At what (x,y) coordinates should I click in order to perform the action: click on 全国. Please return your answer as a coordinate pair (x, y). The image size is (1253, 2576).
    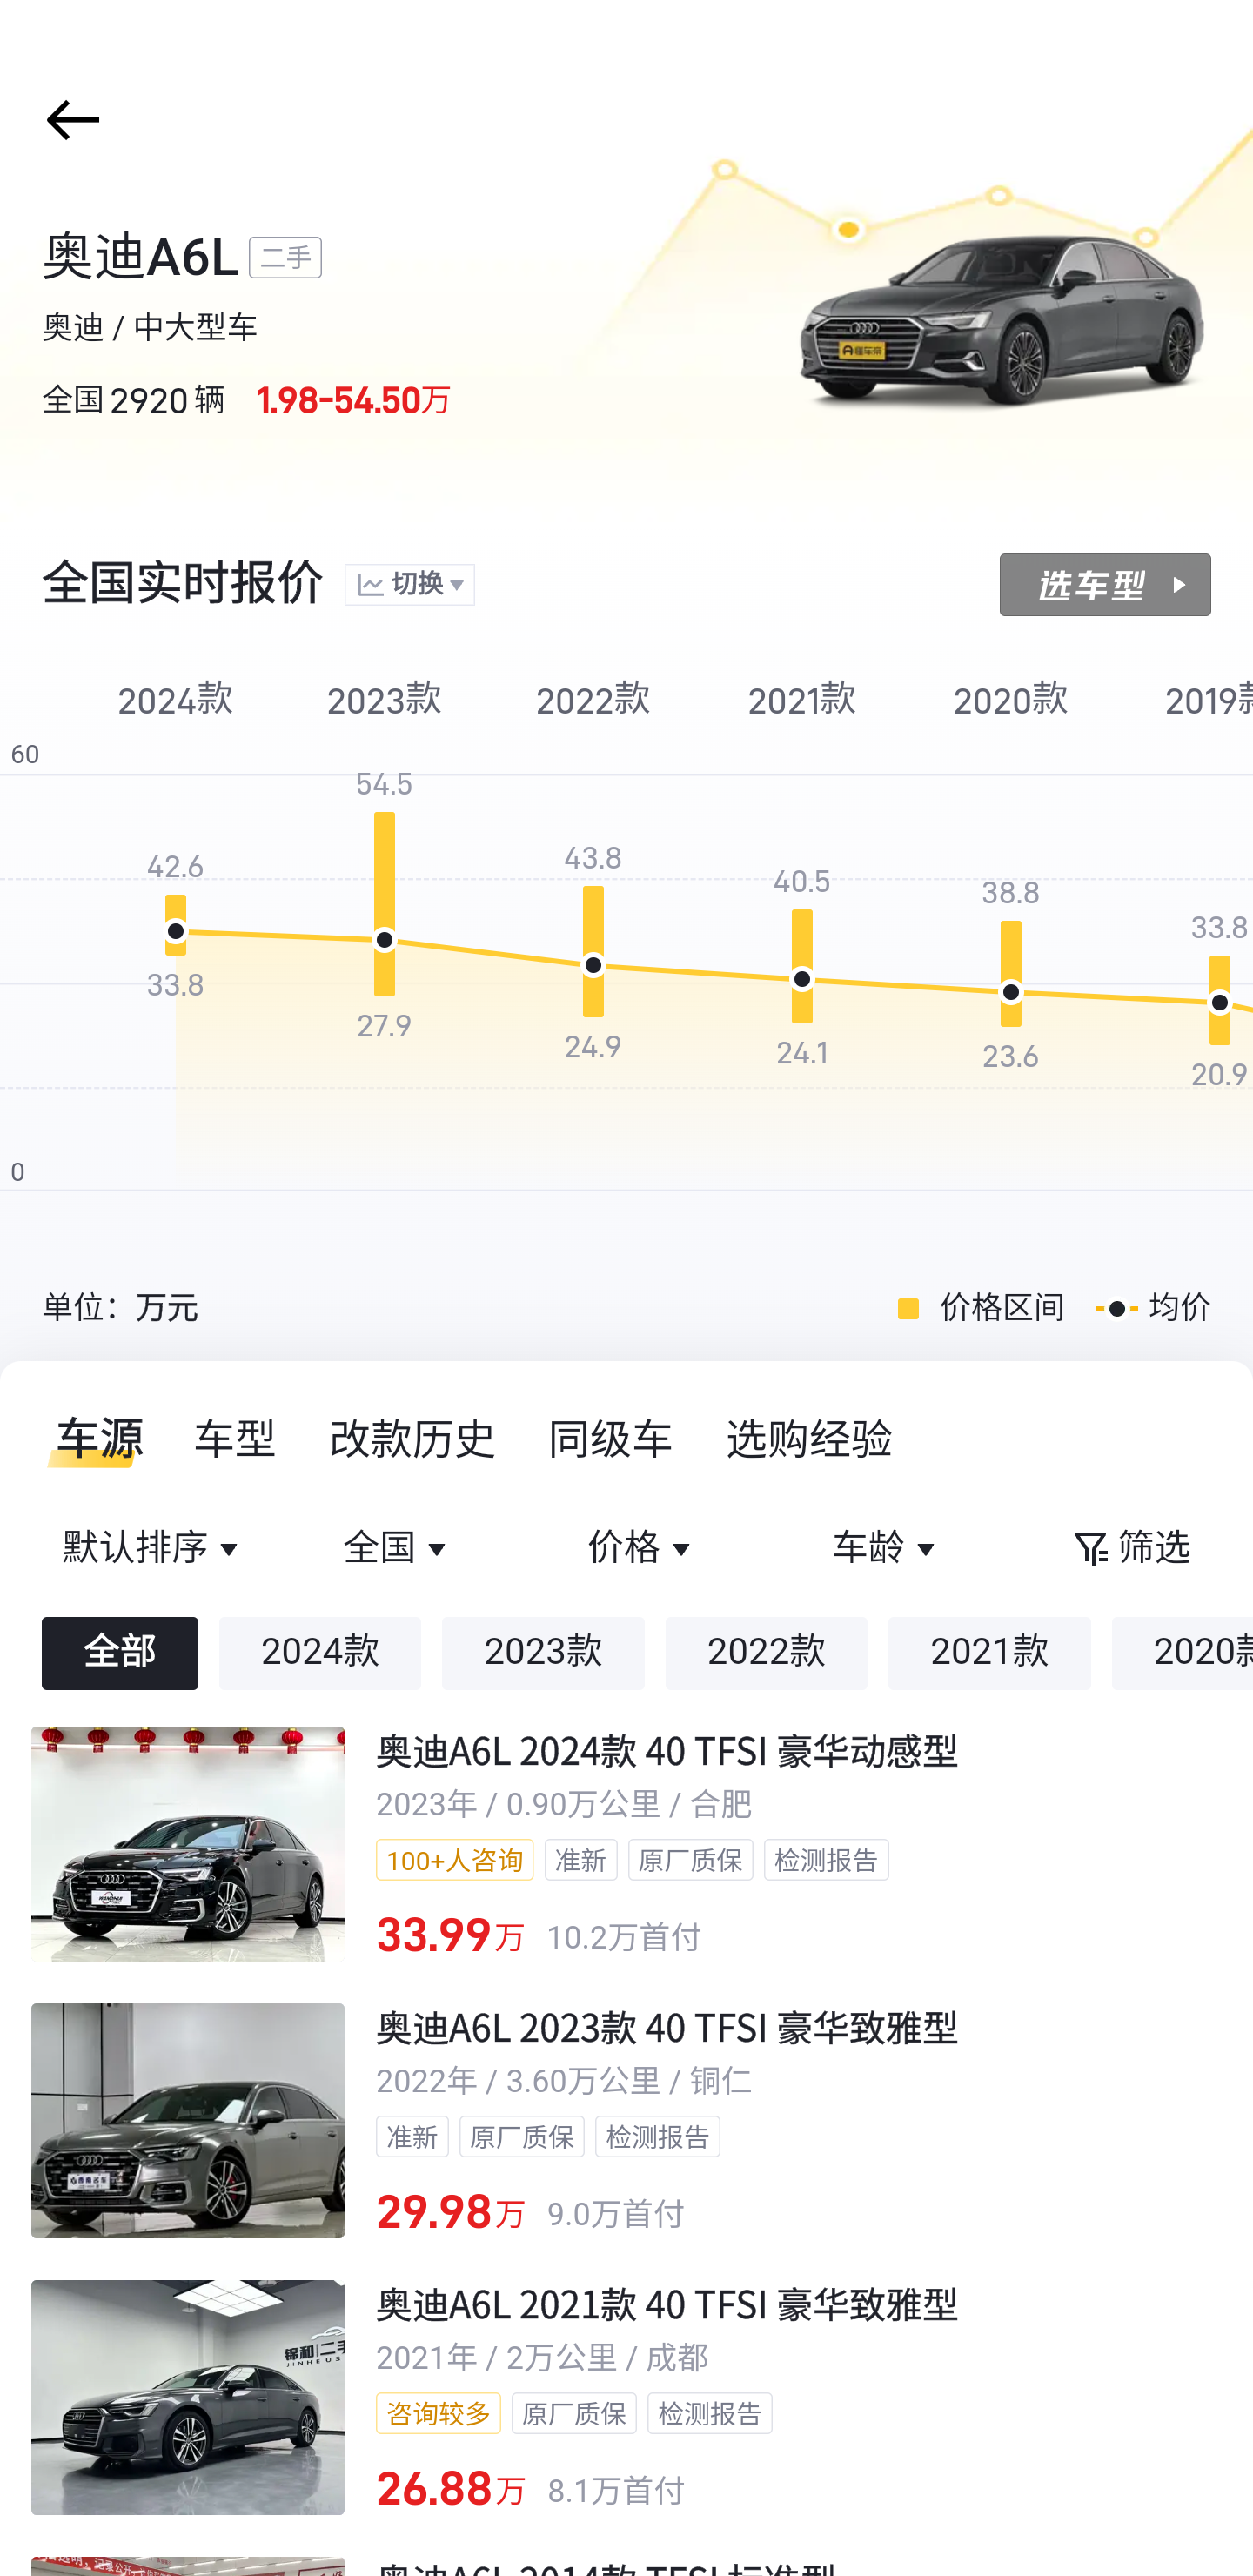
    Looking at the image, I should click on (399, 1549).